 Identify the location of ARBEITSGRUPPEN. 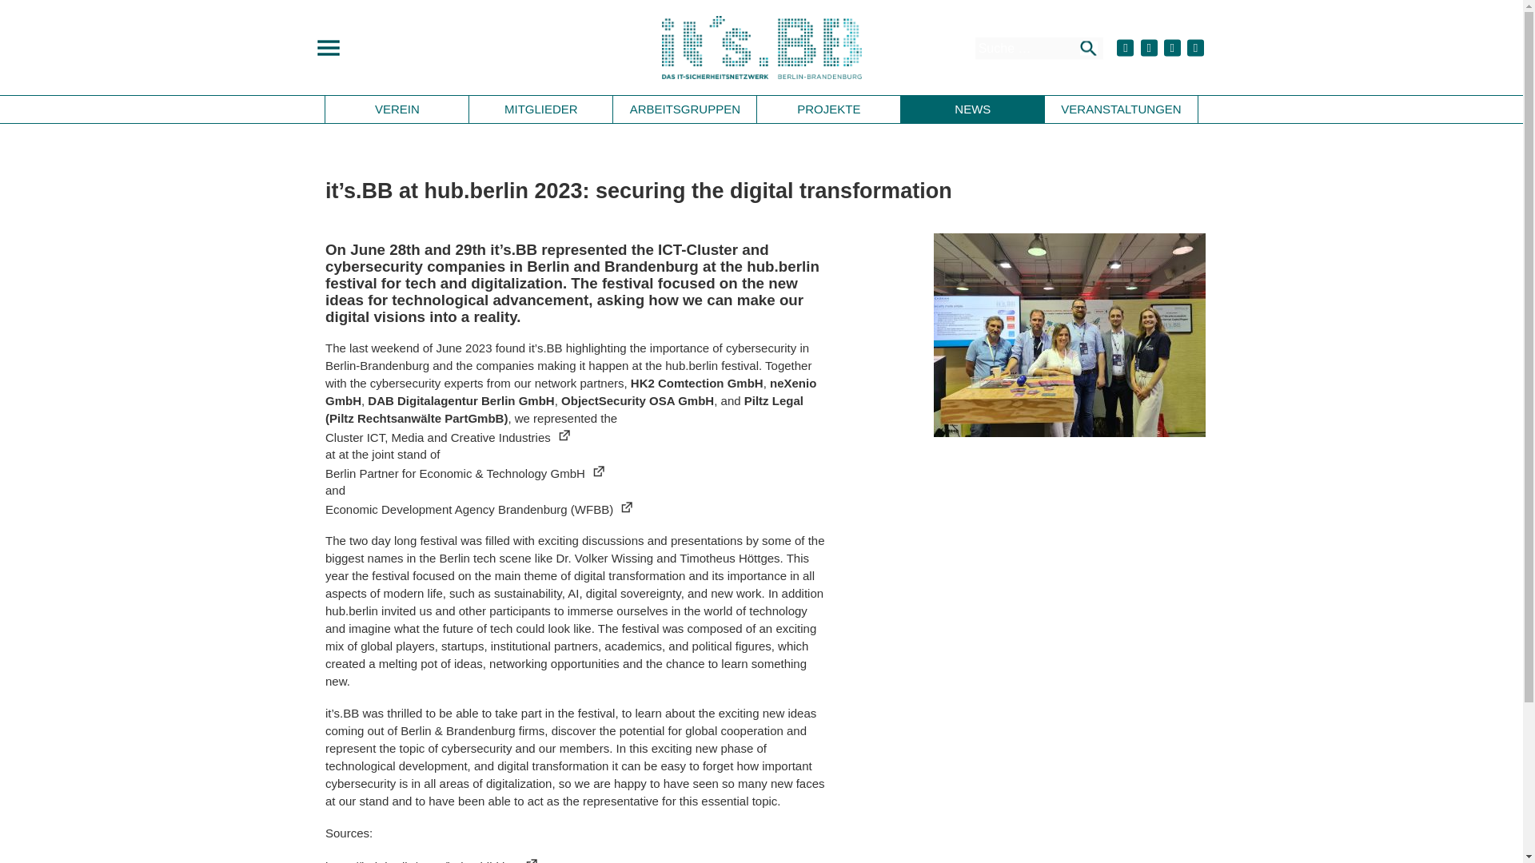
(684, 109).